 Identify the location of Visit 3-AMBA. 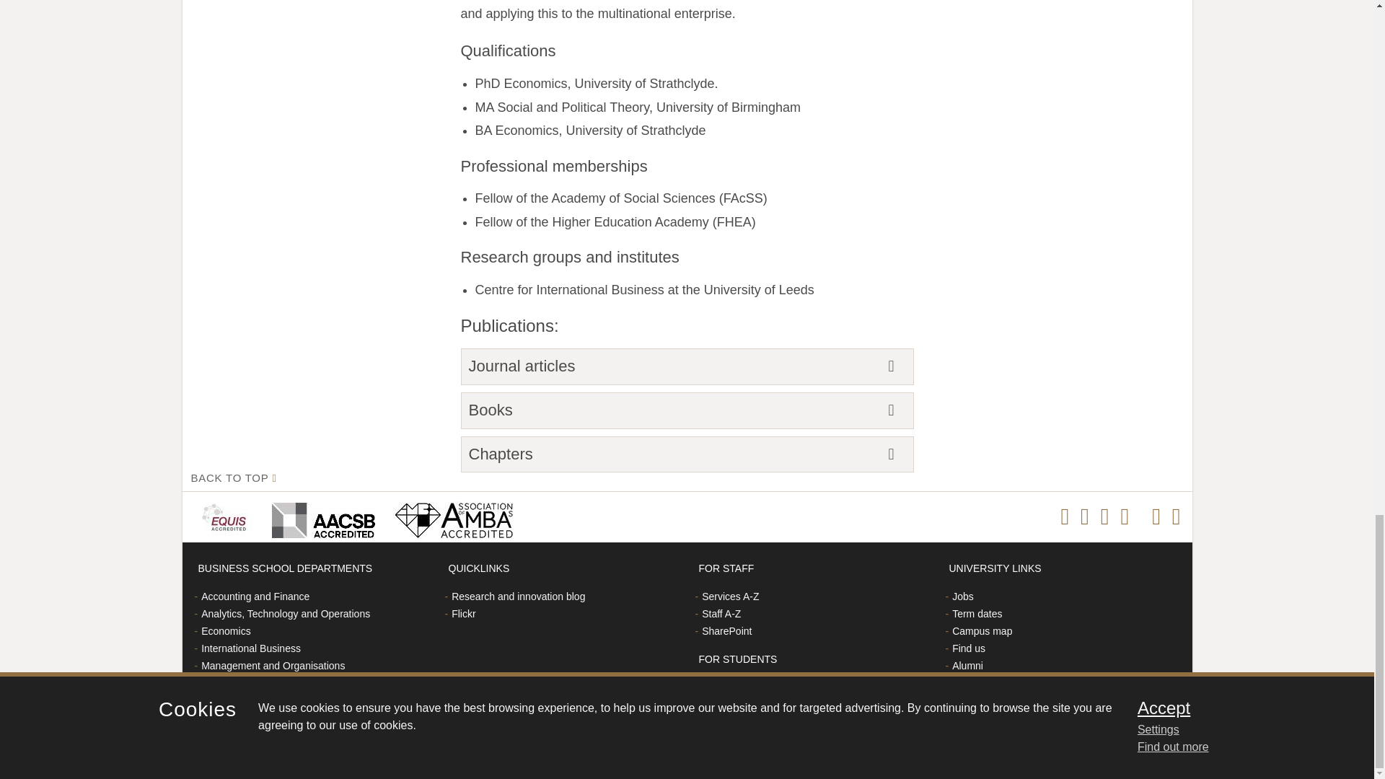
(449, 516).